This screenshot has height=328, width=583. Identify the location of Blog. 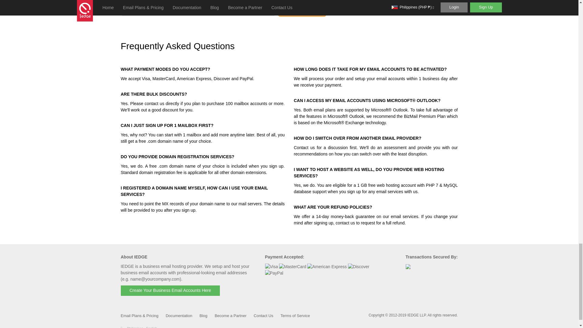
(203, 316).